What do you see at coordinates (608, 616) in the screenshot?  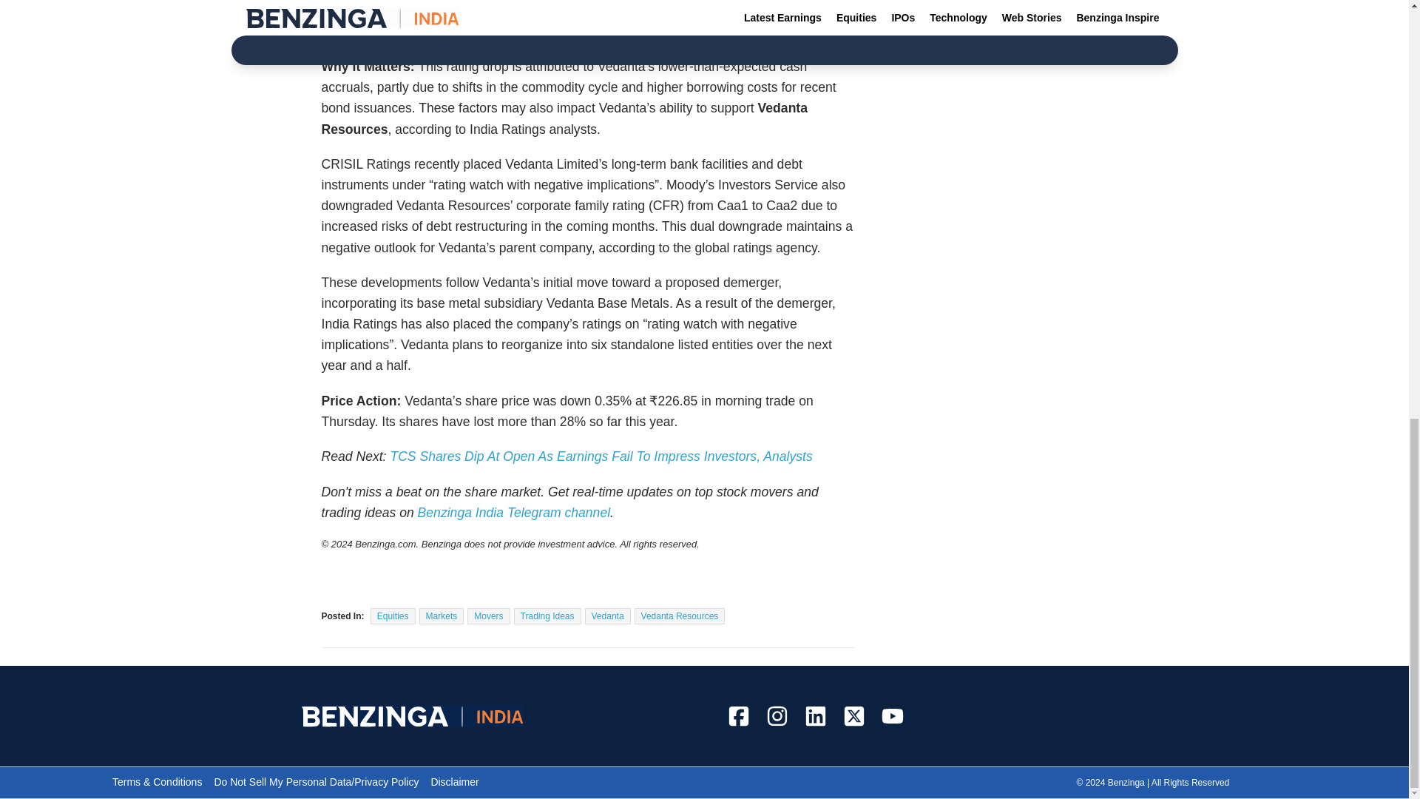 I see `Vedanta` at bounding box center [608, 616].